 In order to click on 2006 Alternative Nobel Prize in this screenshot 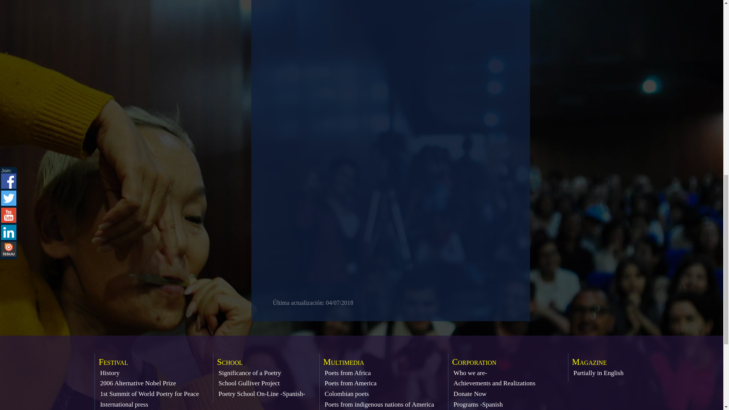, I will do `click(138, 383)`.